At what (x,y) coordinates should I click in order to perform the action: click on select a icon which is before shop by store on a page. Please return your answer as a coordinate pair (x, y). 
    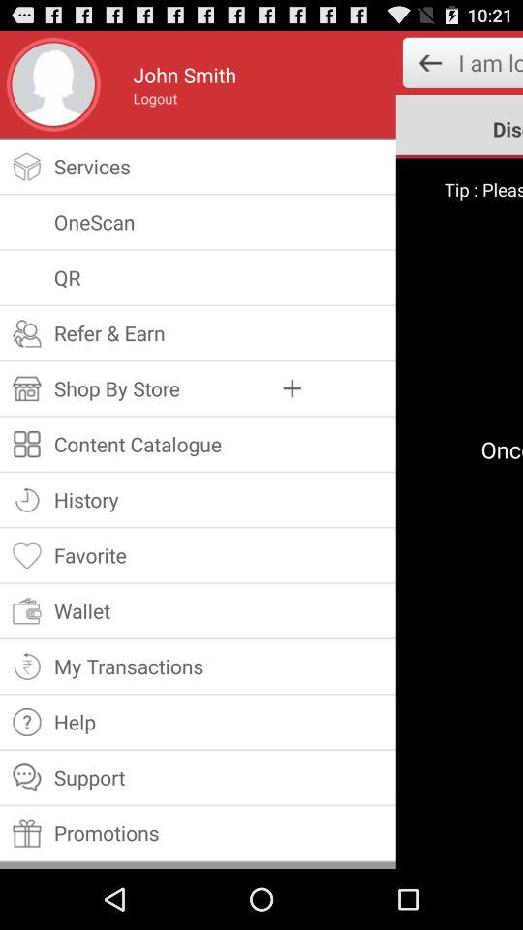
    Looking at the image, I should click on (27, 388).